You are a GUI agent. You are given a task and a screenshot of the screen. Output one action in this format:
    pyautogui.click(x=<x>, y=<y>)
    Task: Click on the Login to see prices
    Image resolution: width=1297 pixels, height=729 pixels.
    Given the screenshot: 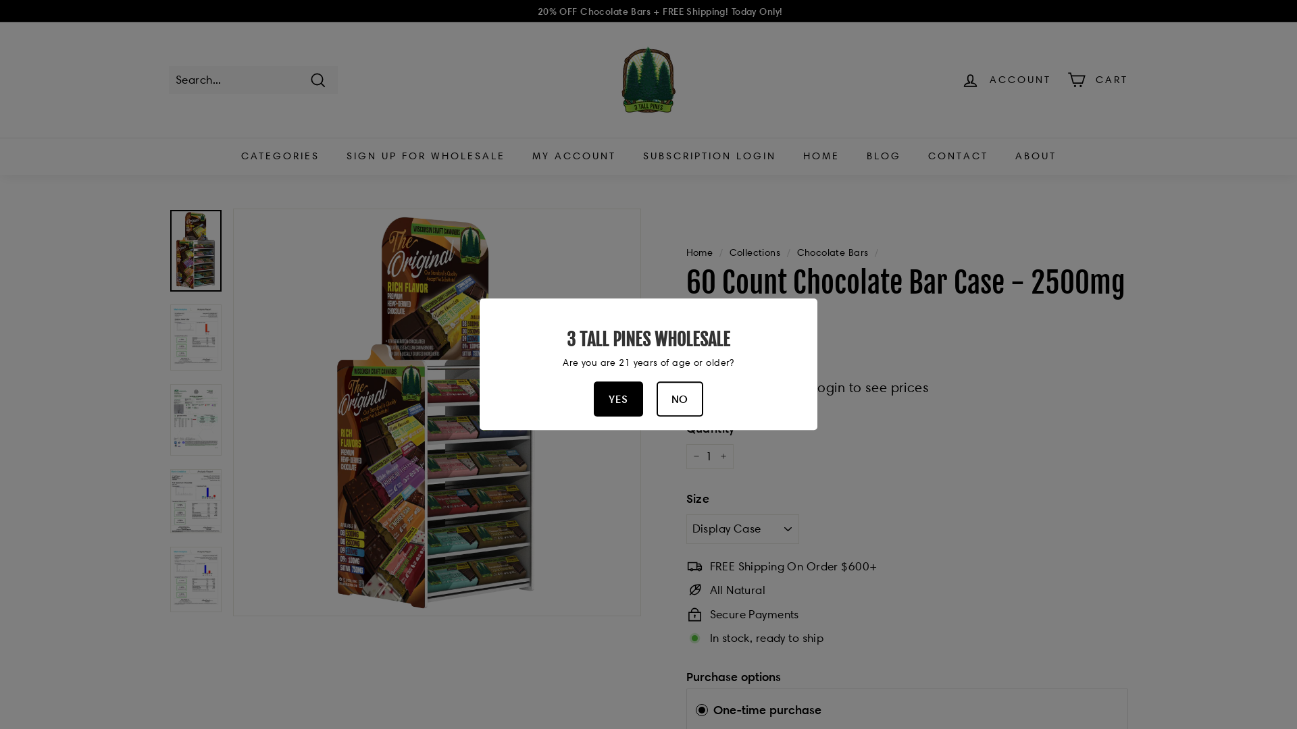 What is the action you would take?
    pyautogui.click(x=871, y=387)
    